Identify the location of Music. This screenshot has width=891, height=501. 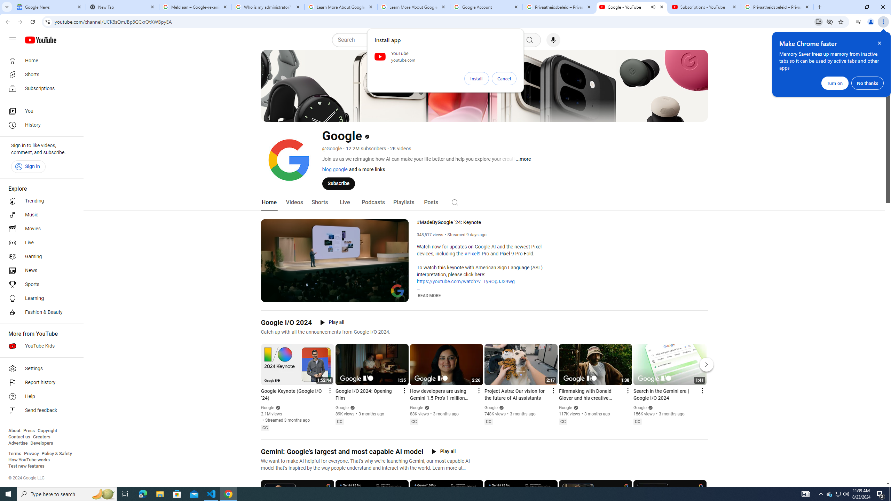
(40, 215).